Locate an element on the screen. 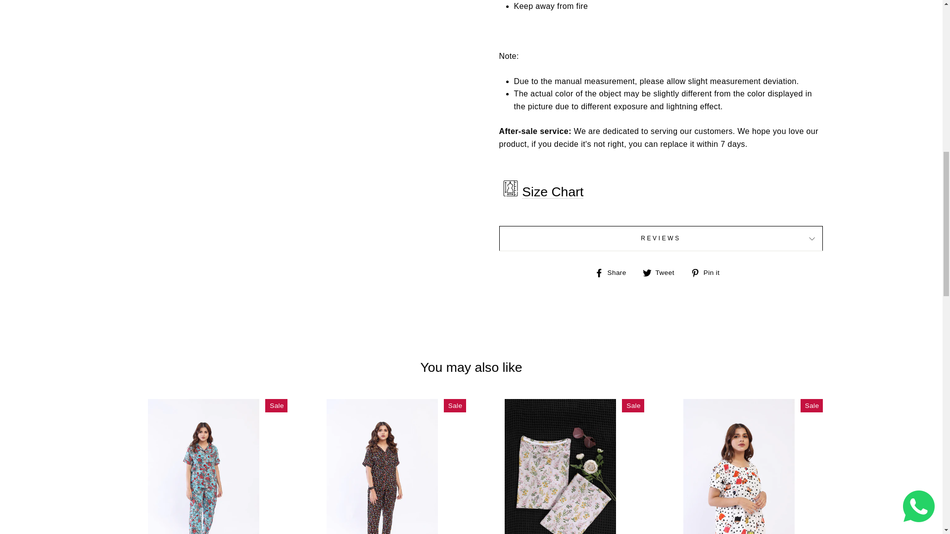  Share on Facebook is located at coordinates (614, 272).